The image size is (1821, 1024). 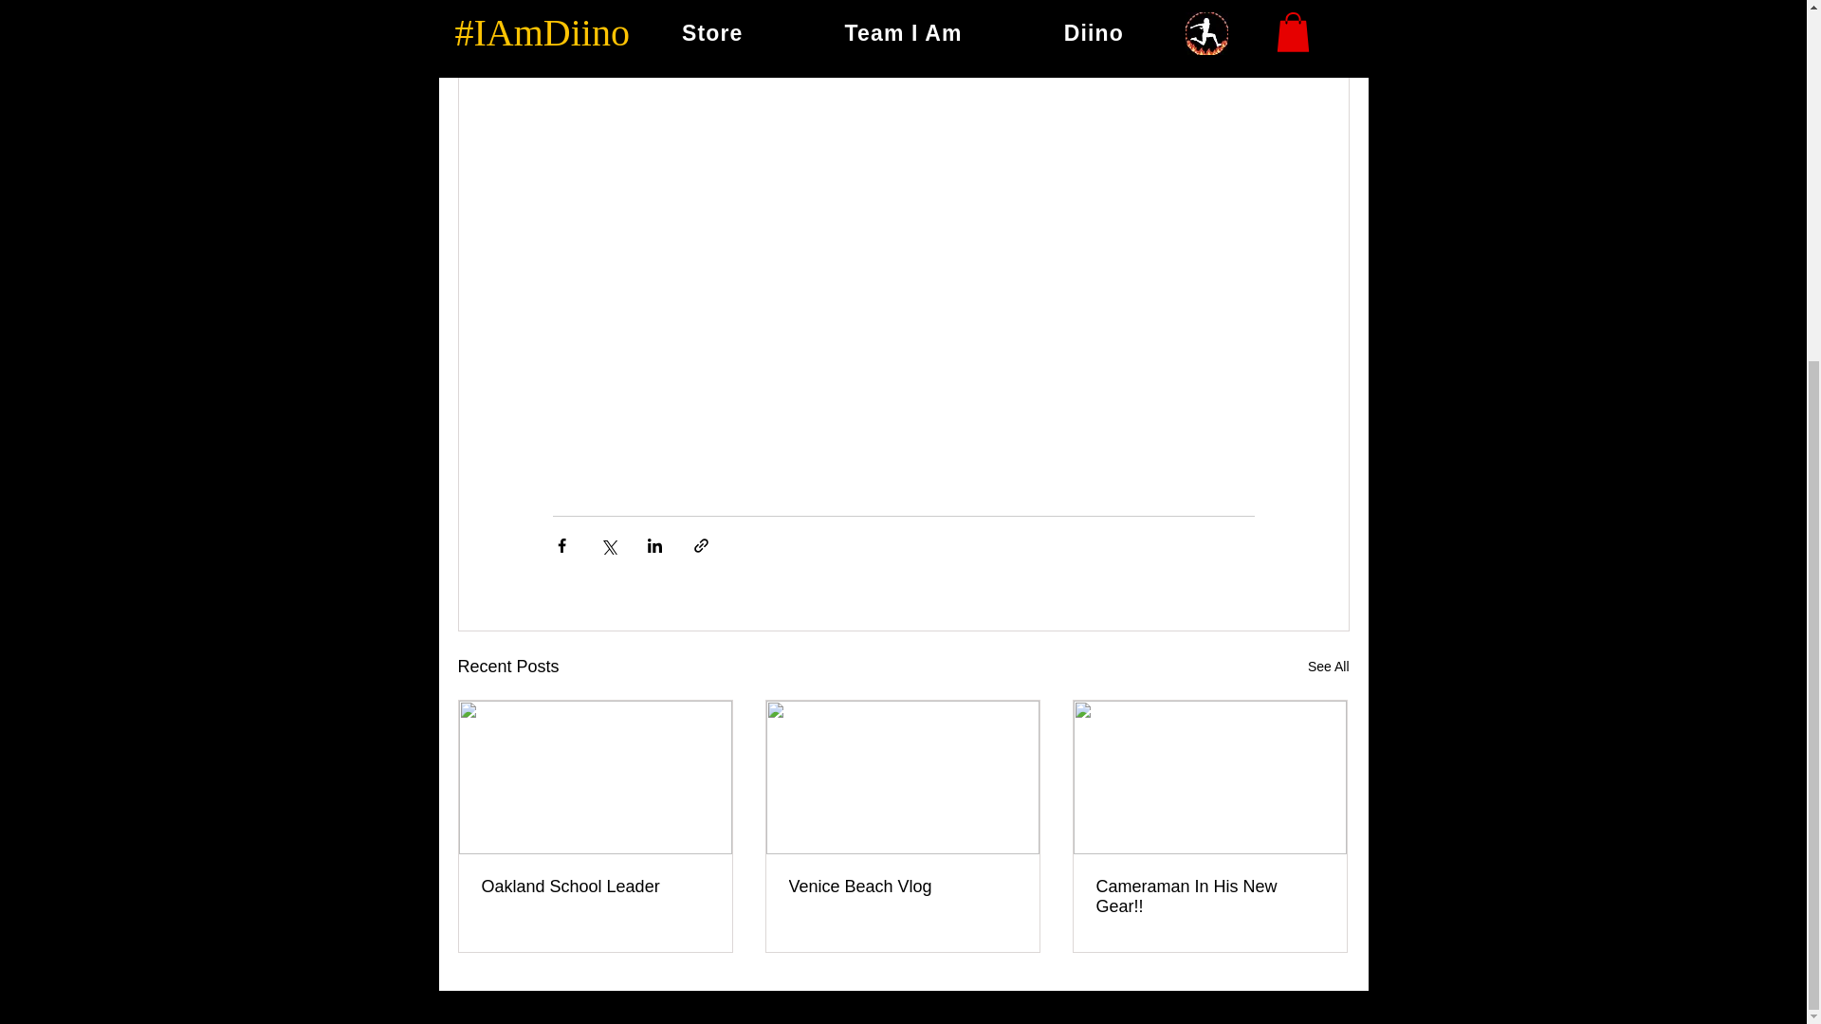 I want to click on Oakland School Leader, so click(x=596, y=887).